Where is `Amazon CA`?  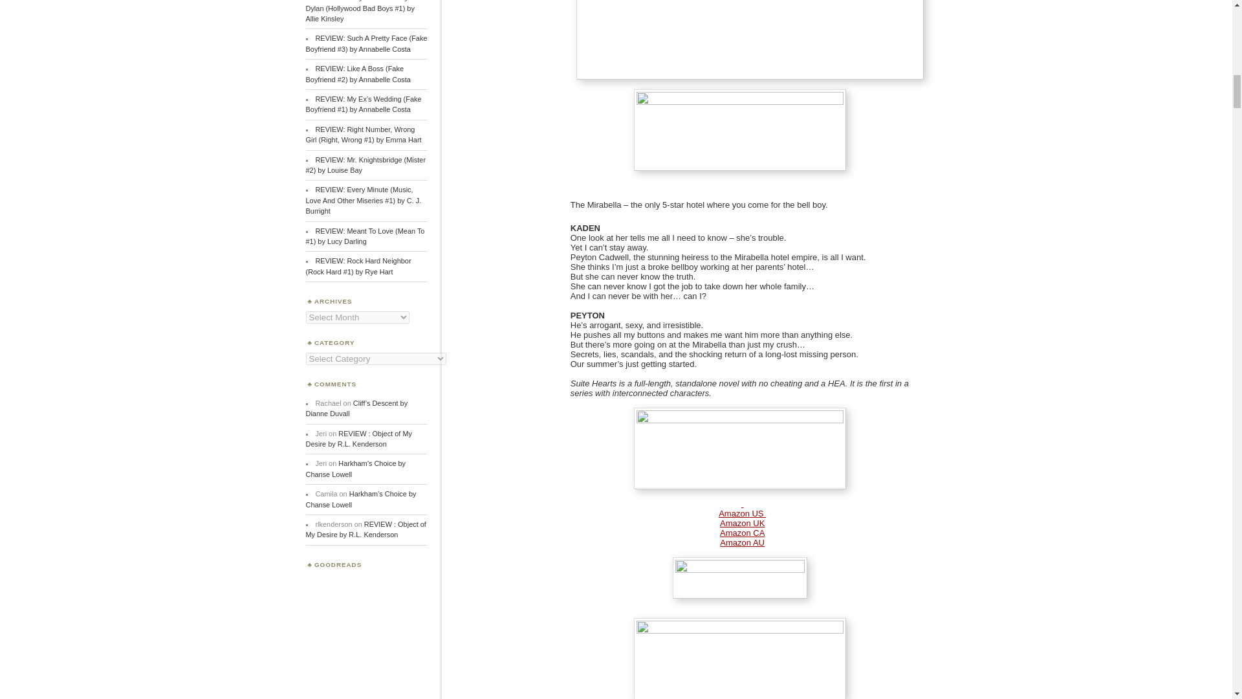
Amazon CA is located at coordinates (743, 533).